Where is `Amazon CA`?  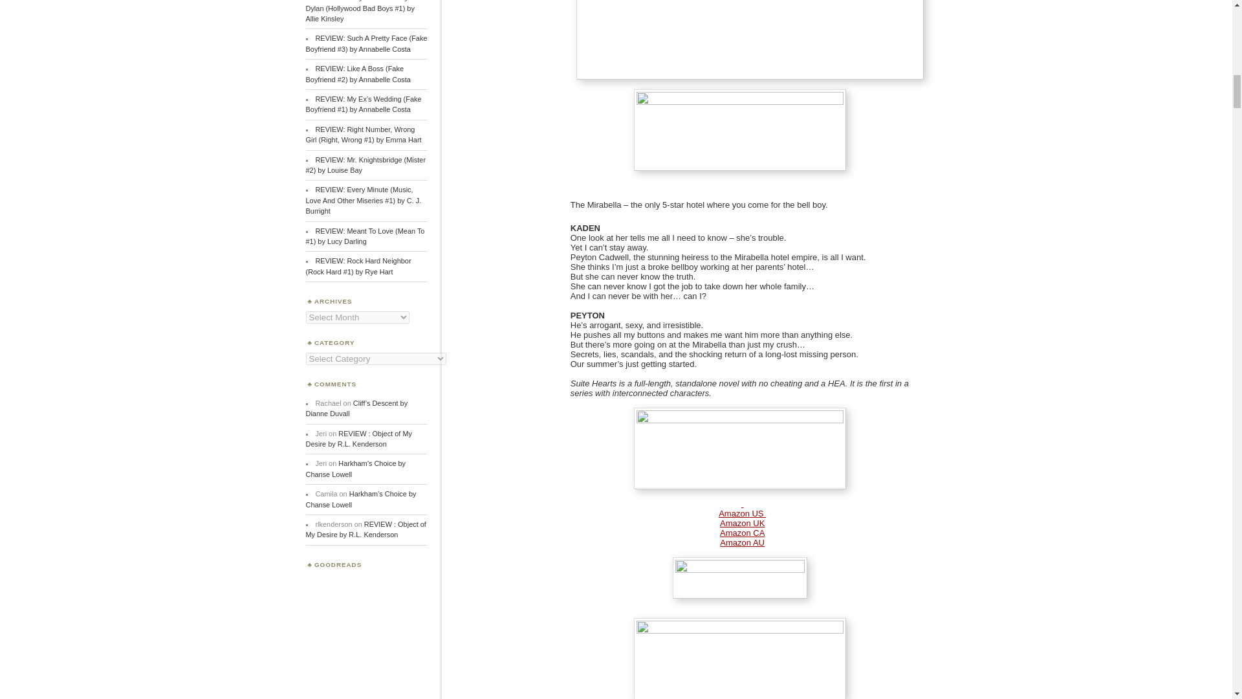
Amazon CA is located at coordinates (743, 533).